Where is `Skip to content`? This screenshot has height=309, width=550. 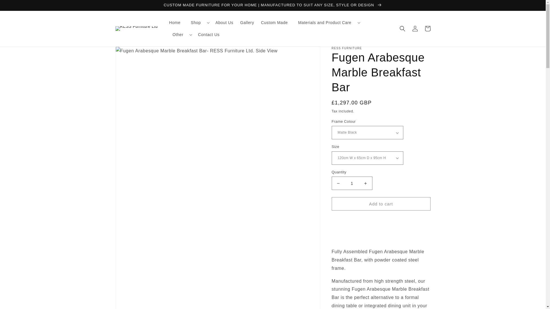
Skip to content is located at coordinates (17, 7).